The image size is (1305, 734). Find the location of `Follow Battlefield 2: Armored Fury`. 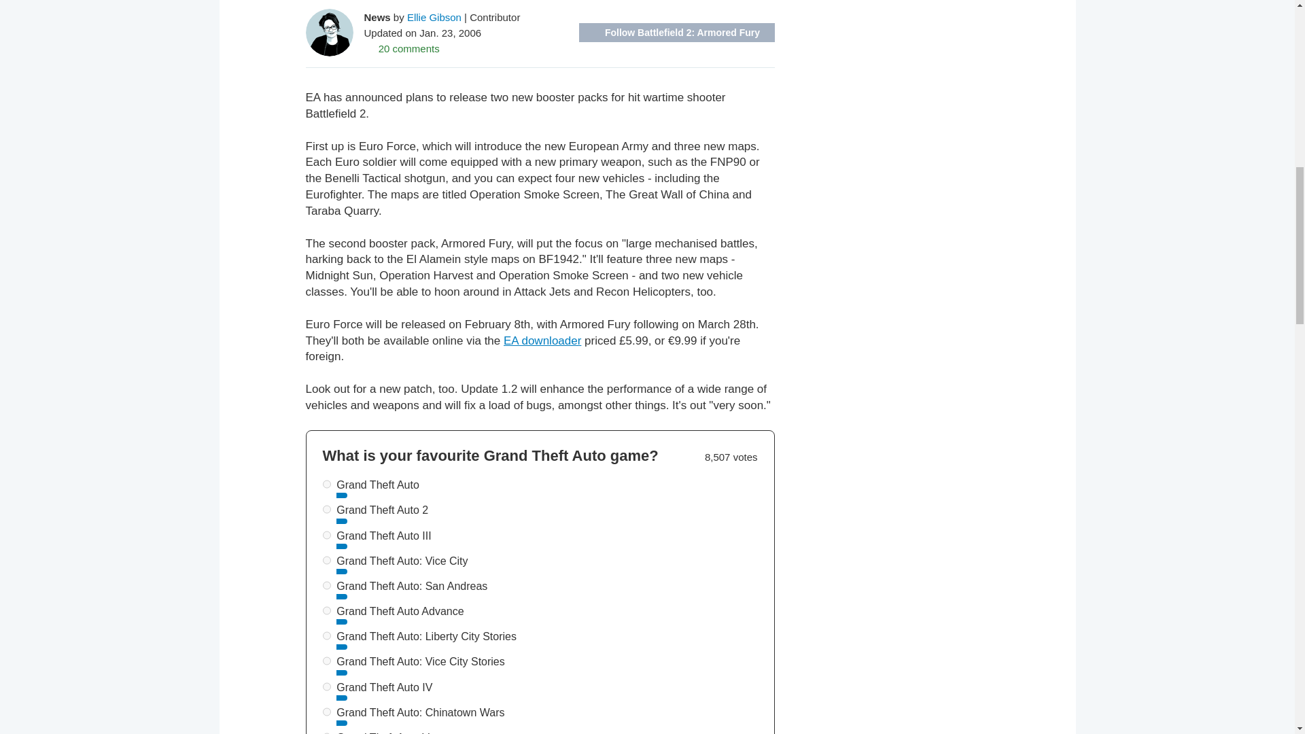

Follow Battlefield 2: Armored Fury is located at coordinates (677, 32).